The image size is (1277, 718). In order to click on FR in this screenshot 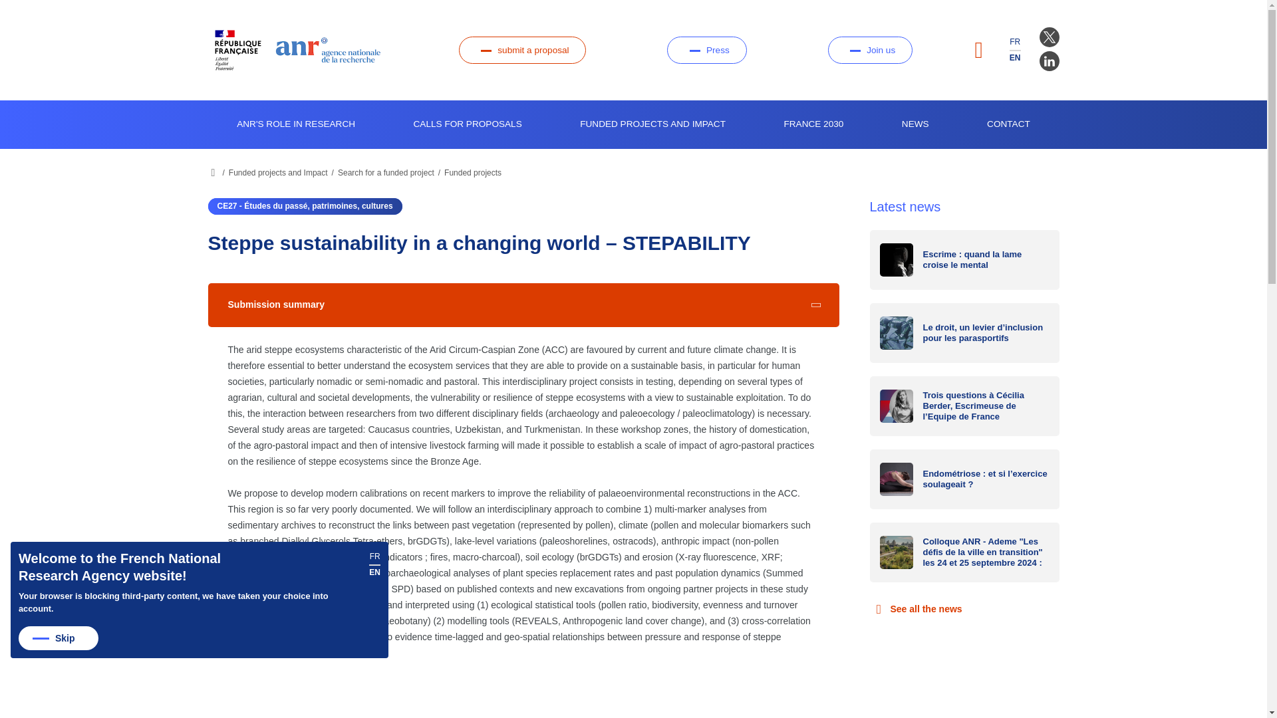, I will do `click(1015, 42)`.